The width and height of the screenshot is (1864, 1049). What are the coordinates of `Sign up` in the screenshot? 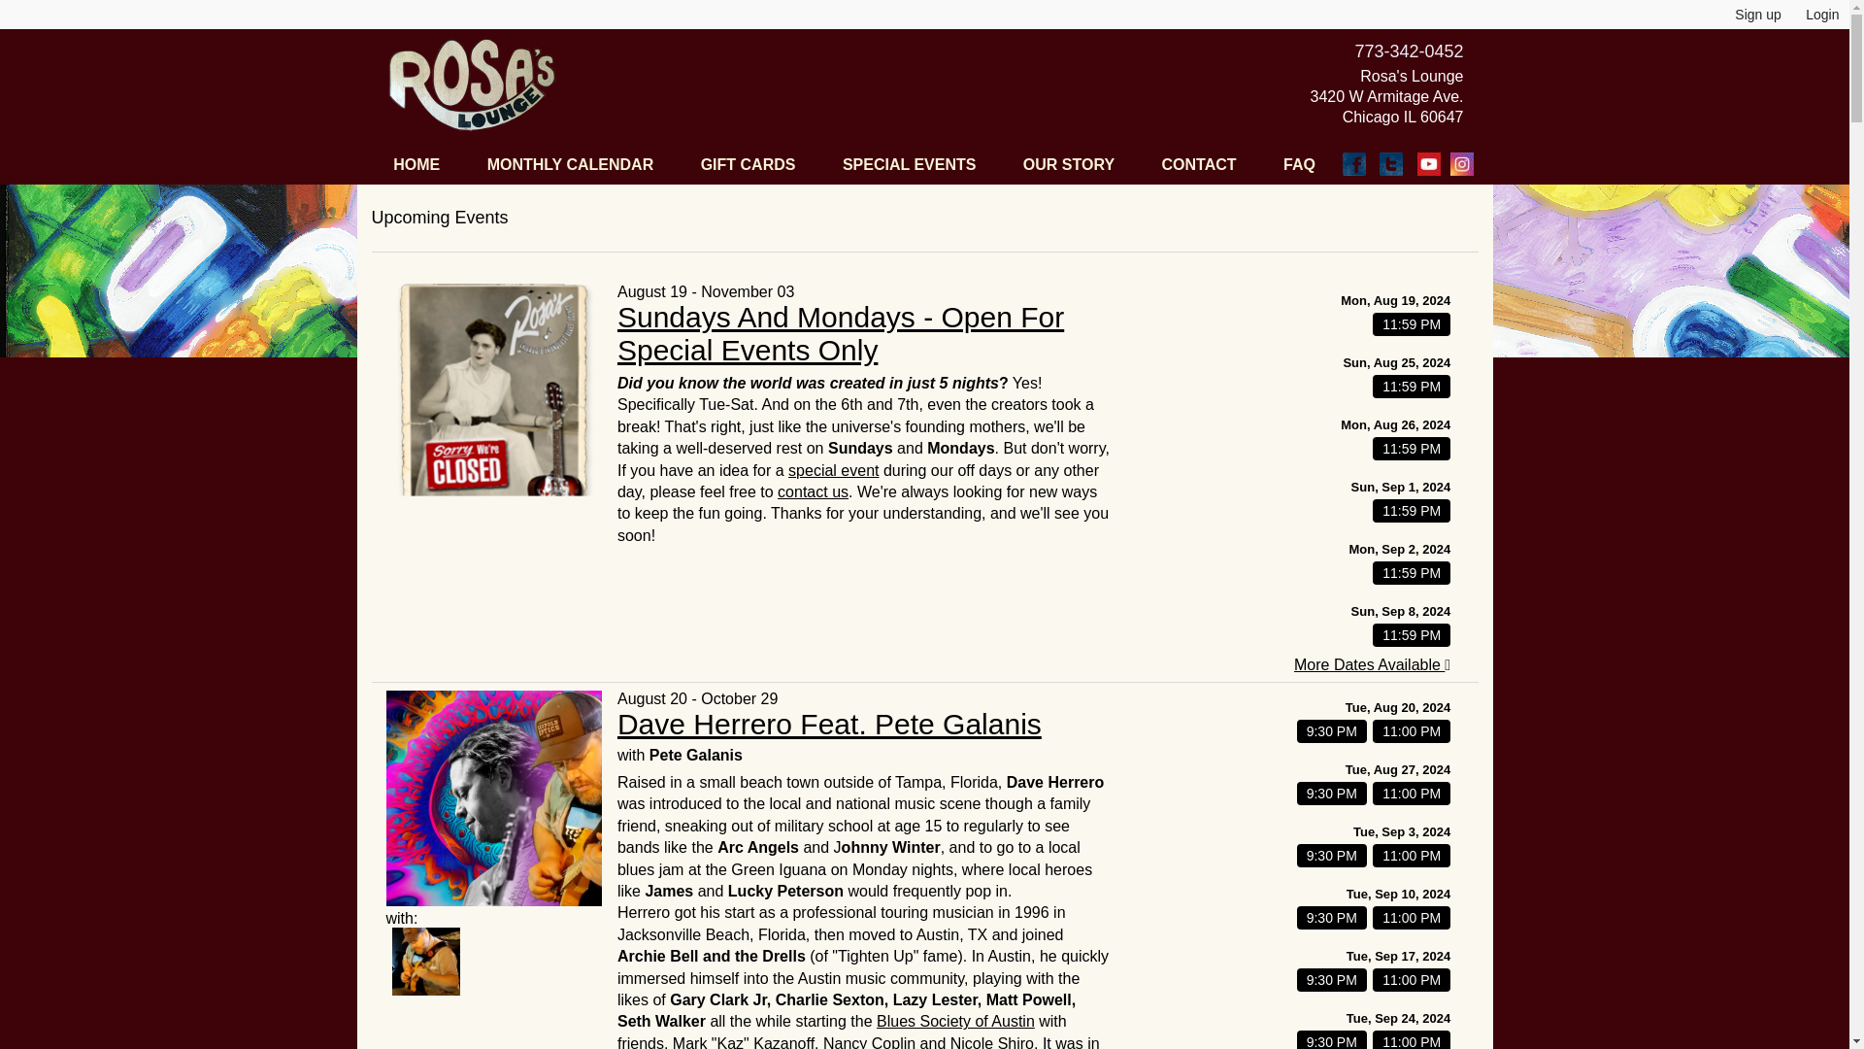 It's located at (1758, 14).